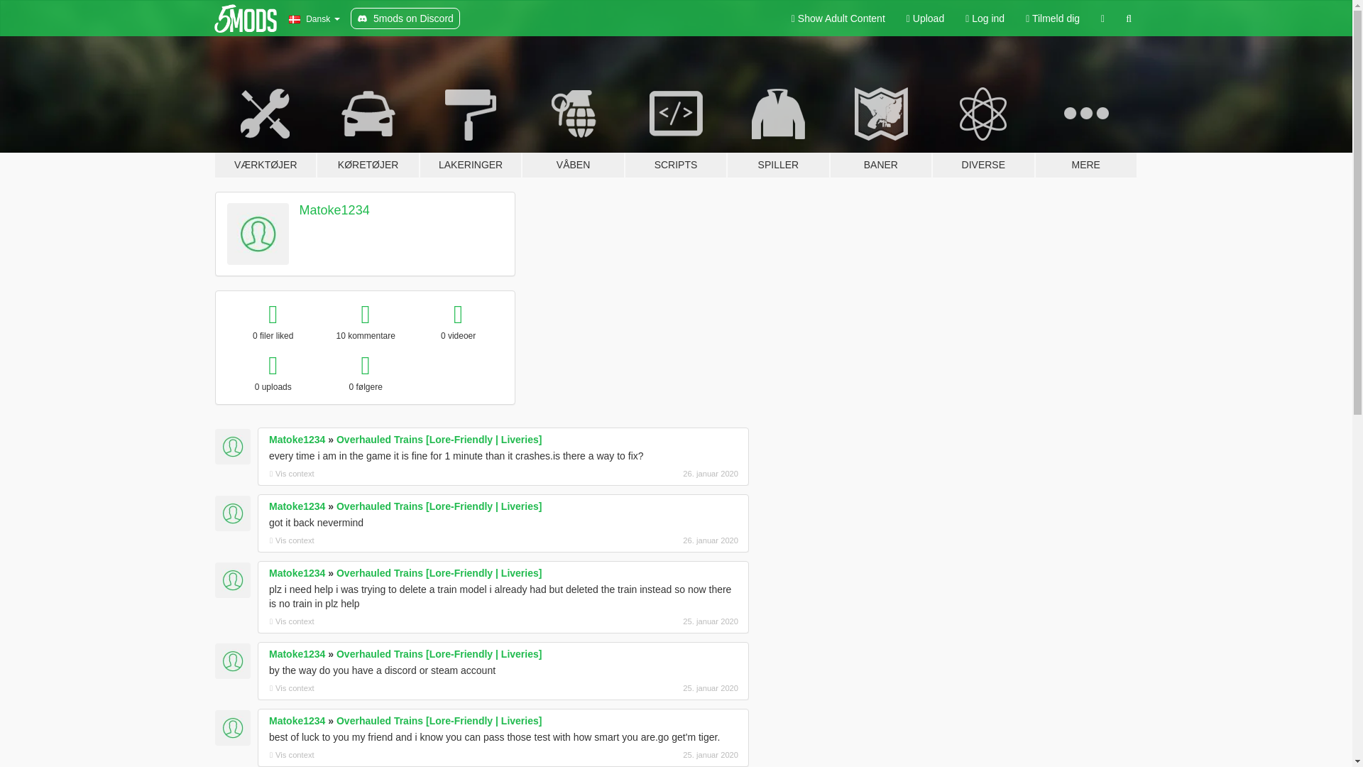 The image size is (1363, 767). Describe the element at coordinates (1053, 18) in the screenshot. I see `Tilmeld dig` at that location.